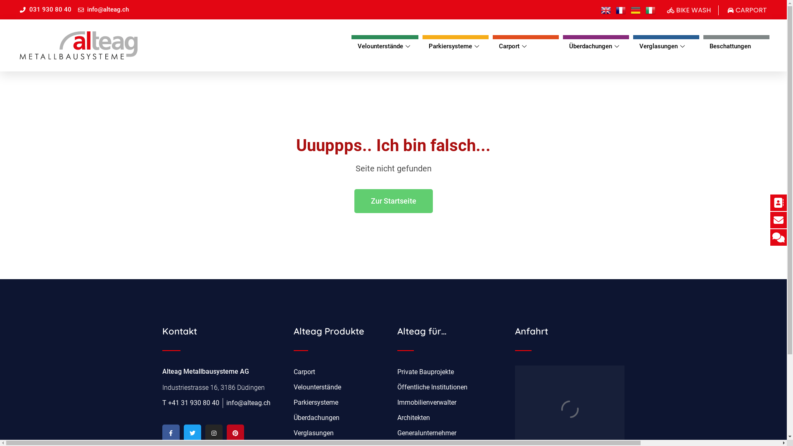 Image resolution: width=793 pixels, height=446 pixels. What do you see at coordinates (452, 418) in the screenshot?
I see `Architekten` at bounding box center [452, 418].